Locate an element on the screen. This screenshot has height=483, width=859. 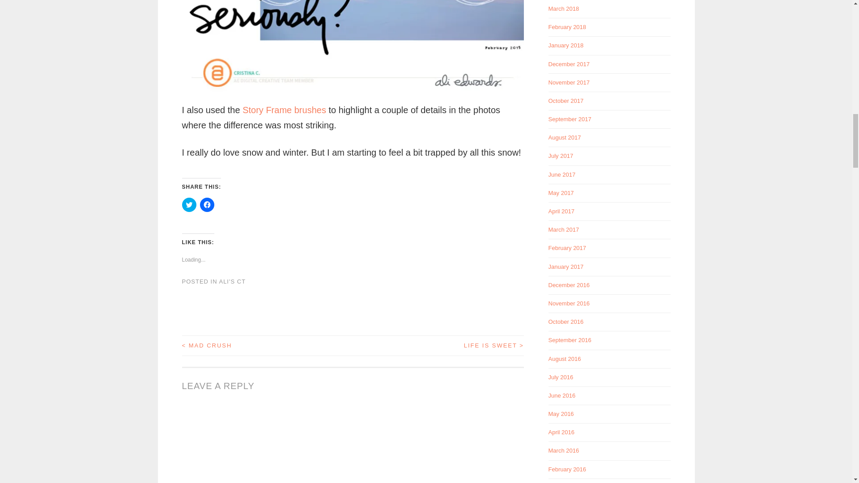
Story Frame brushes is located at coordinates (284, 110).